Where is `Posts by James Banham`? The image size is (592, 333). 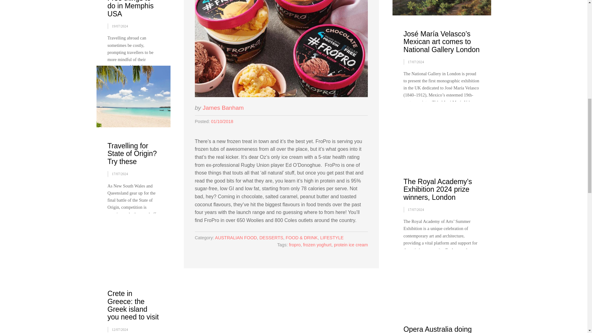
Posts by James Banham is located at coordinates (223, 108).